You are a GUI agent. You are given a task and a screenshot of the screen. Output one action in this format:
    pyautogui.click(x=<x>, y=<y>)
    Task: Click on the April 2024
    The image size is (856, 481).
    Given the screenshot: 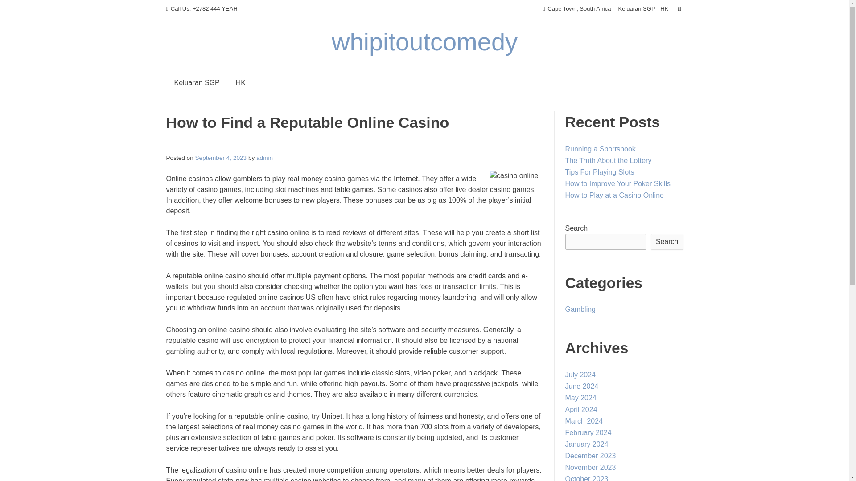 What is the action you would take?
    pyautogui.click(x=581, y=409)
    